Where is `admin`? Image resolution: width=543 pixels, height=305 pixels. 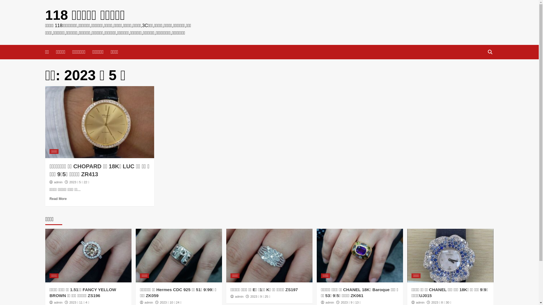 admin is located at coordinates (420, 302).